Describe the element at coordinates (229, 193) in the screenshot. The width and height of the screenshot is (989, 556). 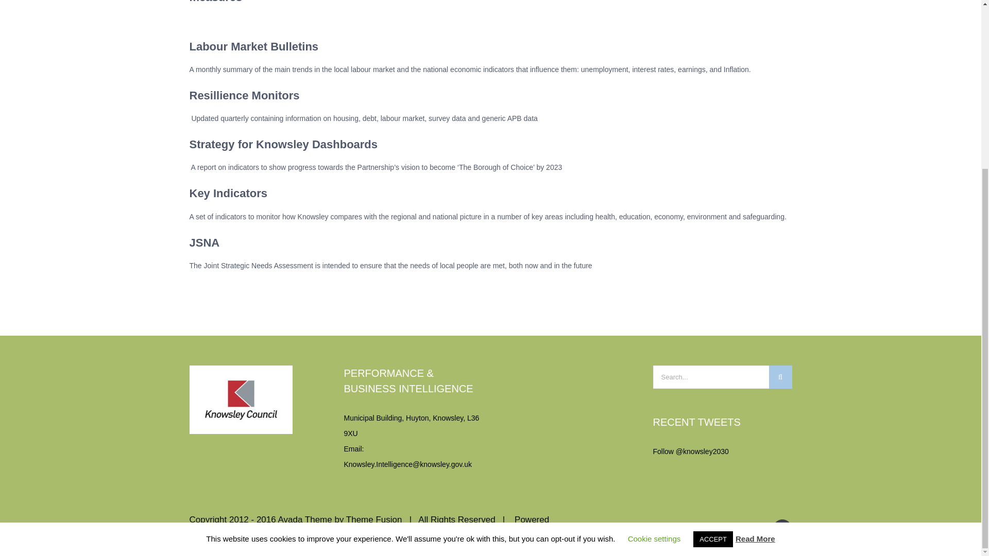
I see `Key Indicators` at that location.